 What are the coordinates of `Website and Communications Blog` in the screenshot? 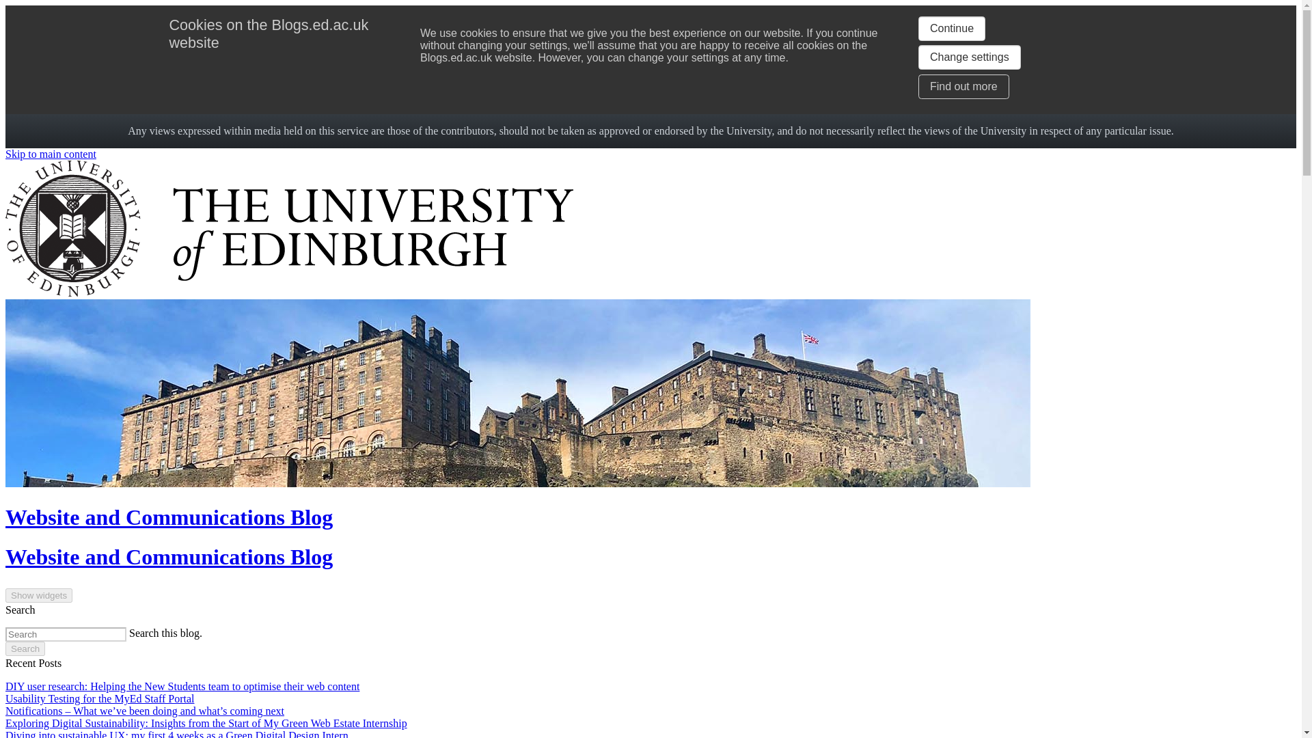 It's located at (169, 517).